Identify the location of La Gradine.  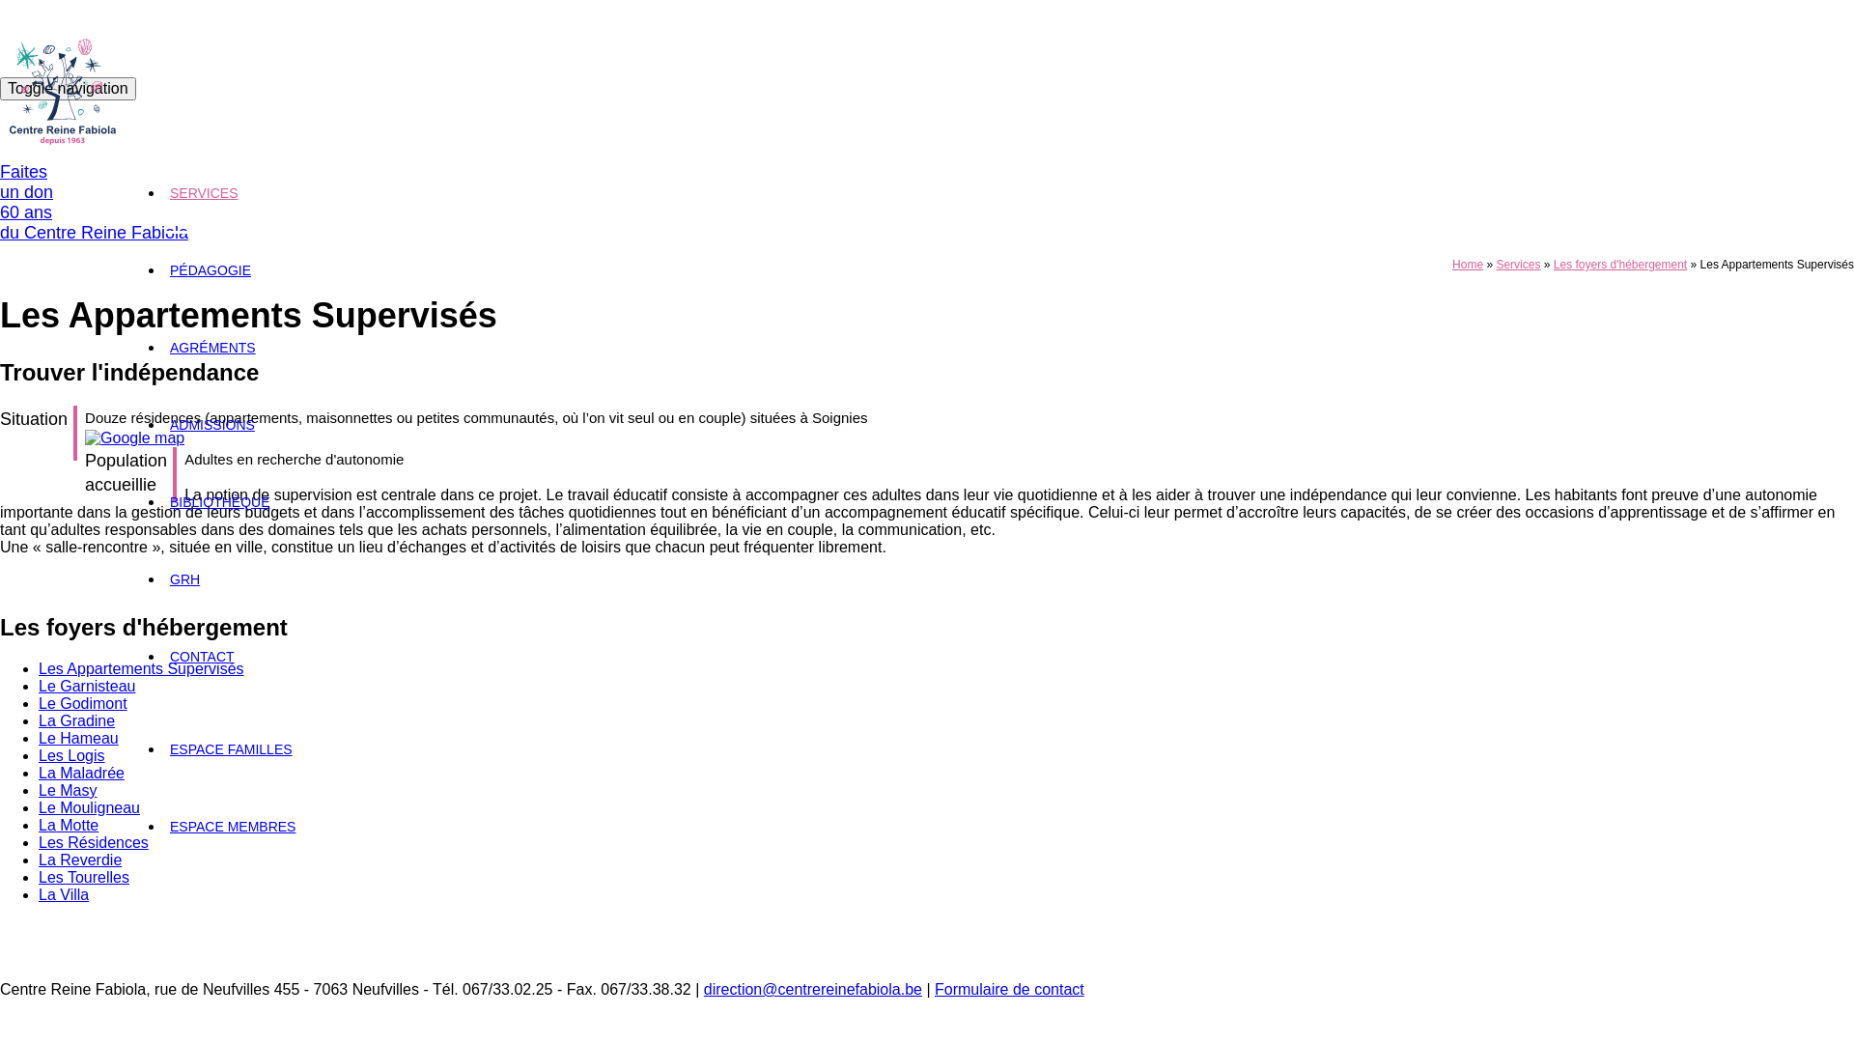
(77, 720).